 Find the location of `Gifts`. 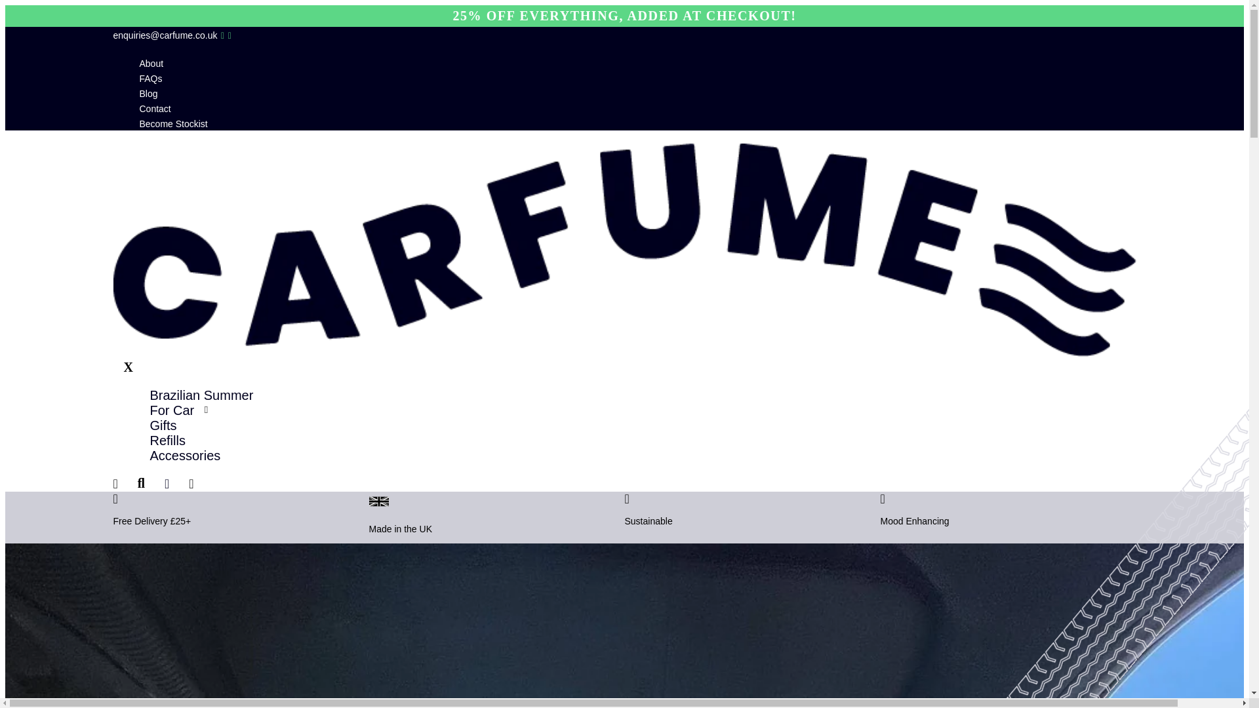

Gifts is located at coordinates (163, 425).